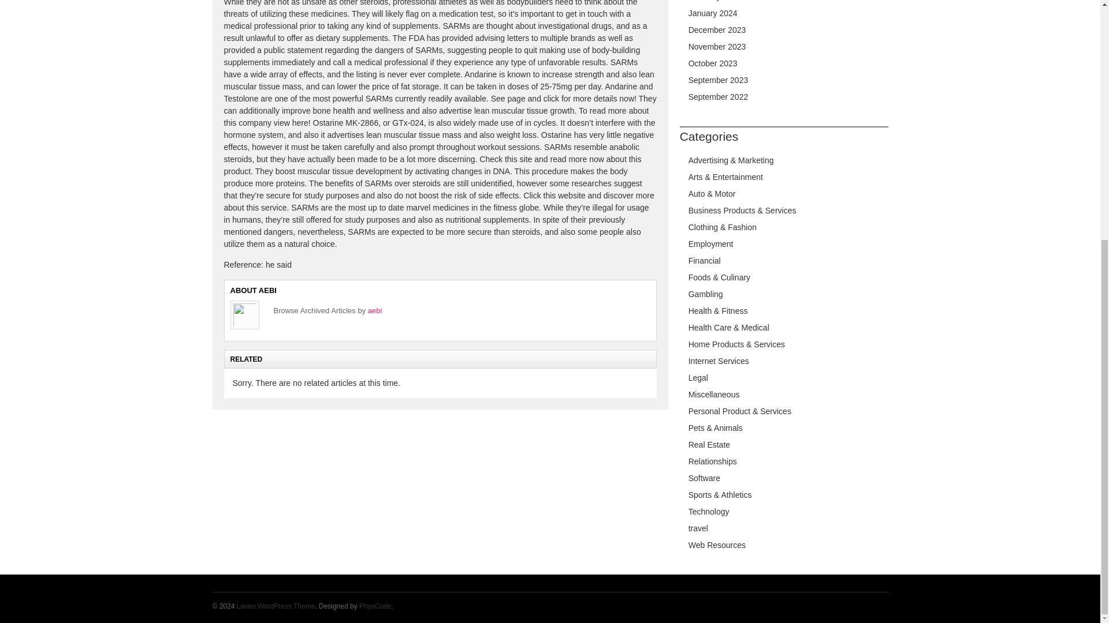 The width and height of the screenshot is (1109, 623). Describe the element at coordinates (433, 165) in the screenshot. I see `this product` at that location.